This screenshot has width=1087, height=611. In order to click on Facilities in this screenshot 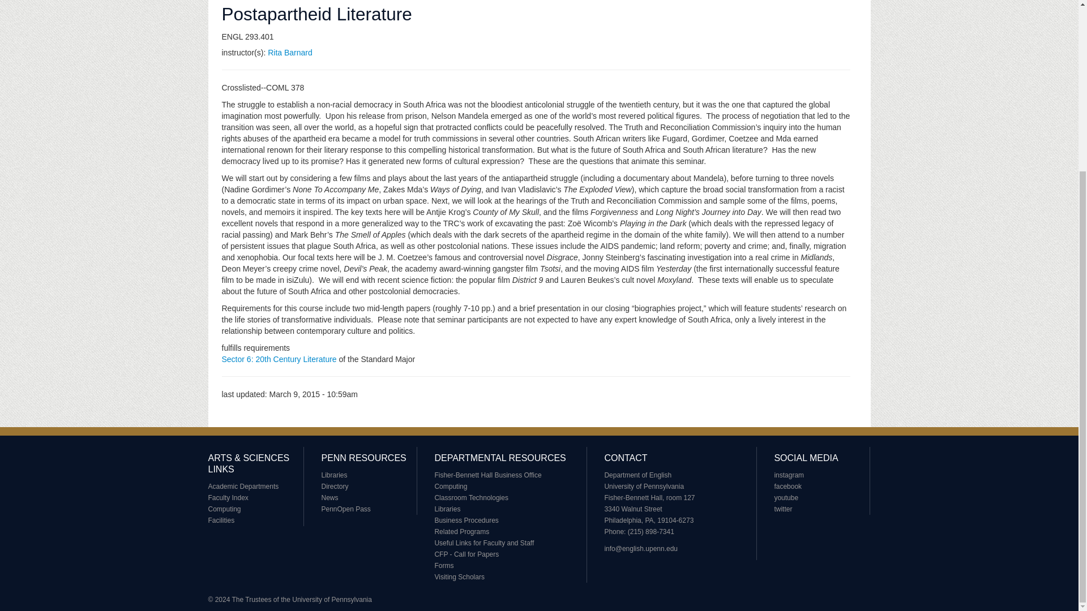, I will do `click(221, 520)`.